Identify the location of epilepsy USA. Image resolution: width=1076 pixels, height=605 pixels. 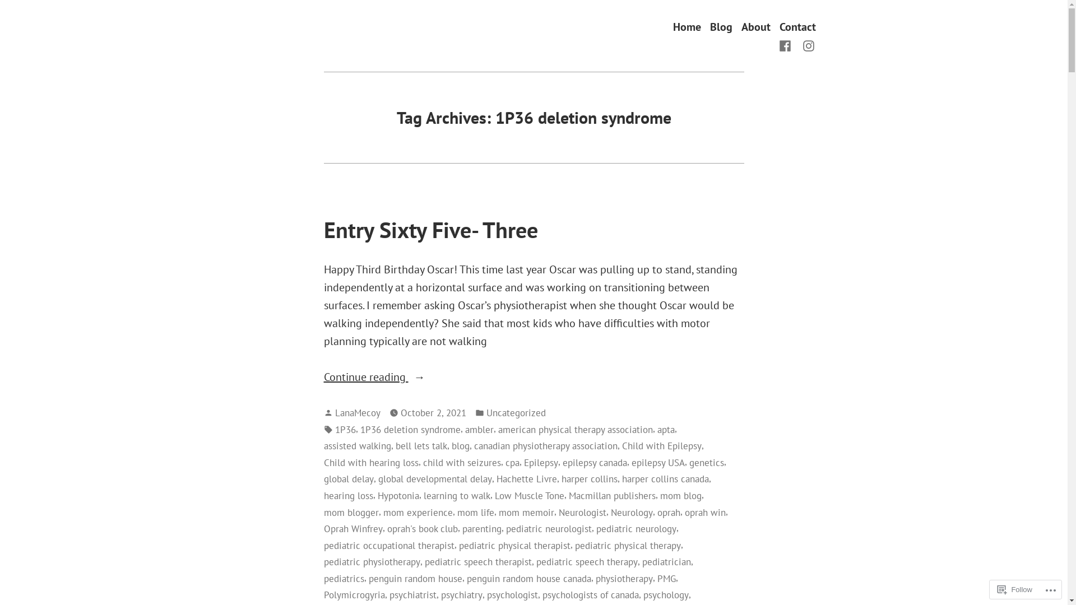
(658, 463).